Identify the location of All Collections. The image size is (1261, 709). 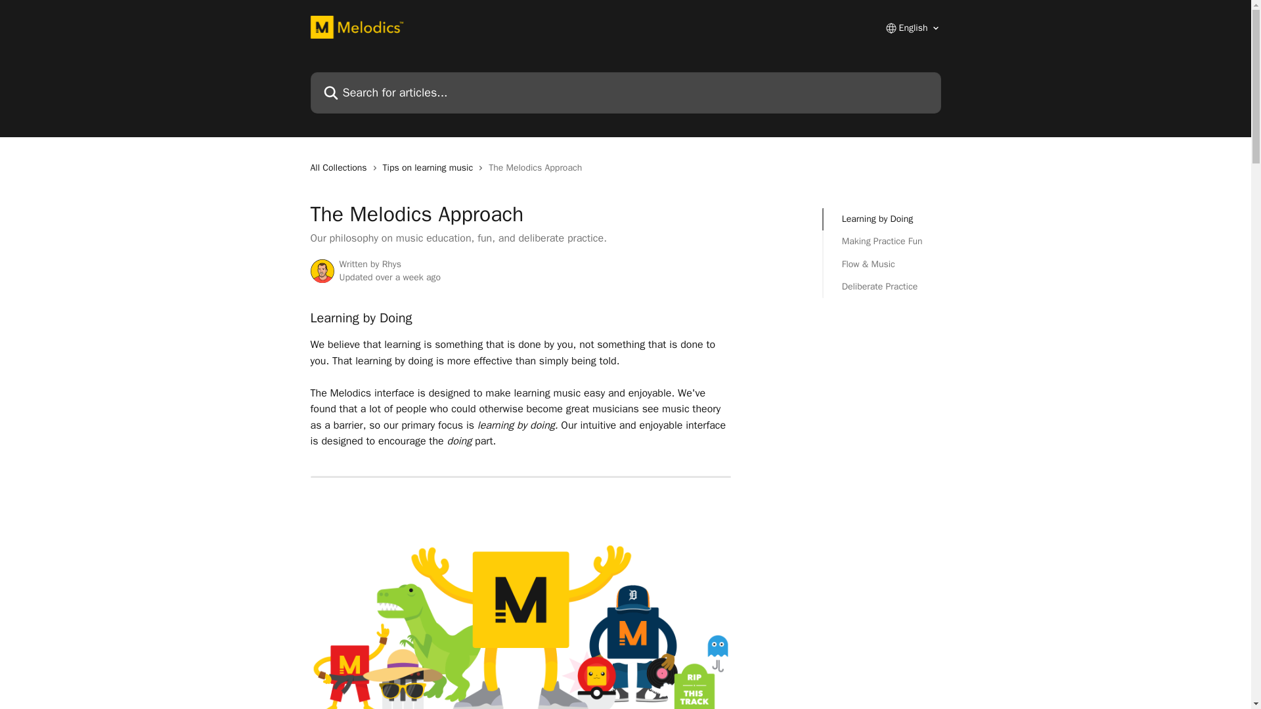
(341, 168).